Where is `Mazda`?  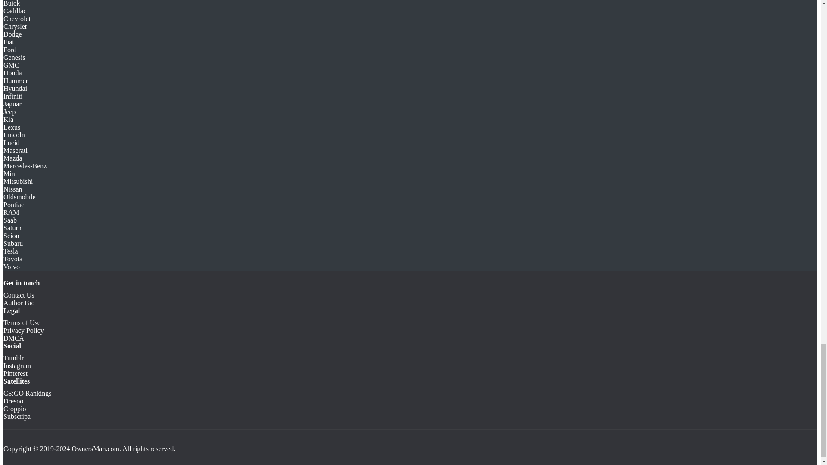
Mazda is located at coordinates (12, 158).